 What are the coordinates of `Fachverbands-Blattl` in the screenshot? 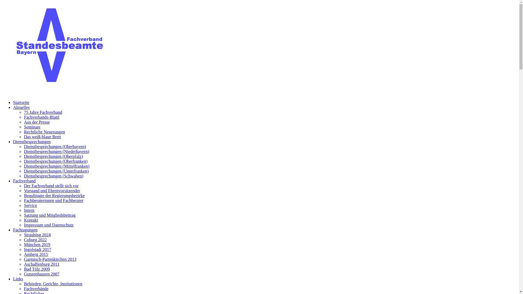 It's located at (42, 117).